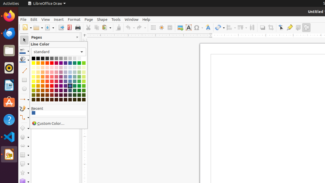 Image resolution: width=325 pixels, height=183 pixels. What do you see at coordinates (66, 68) in the screenshot?
I see `Light Indigo 4` at bounding box center [66, 68].